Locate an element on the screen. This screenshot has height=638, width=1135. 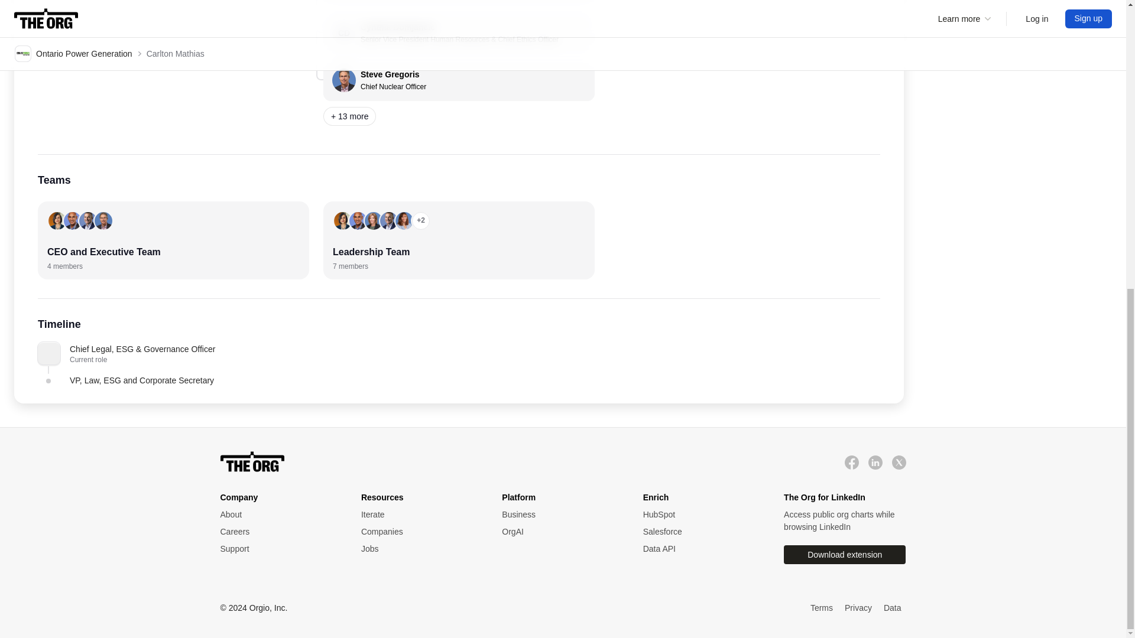
Jobs is located at coordinates (702, 532).